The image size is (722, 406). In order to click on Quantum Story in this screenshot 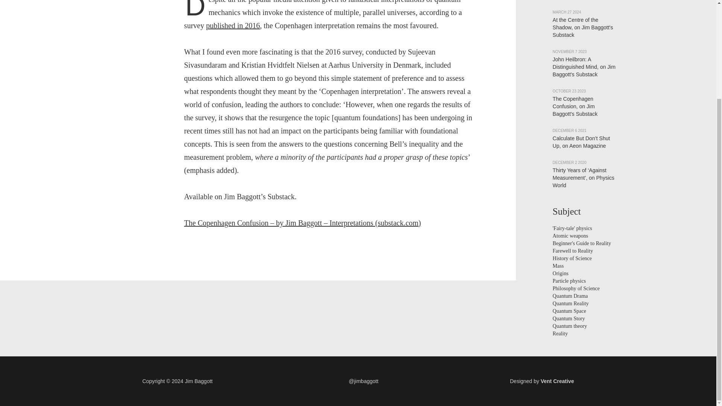, I will do `click(569, 319)`.